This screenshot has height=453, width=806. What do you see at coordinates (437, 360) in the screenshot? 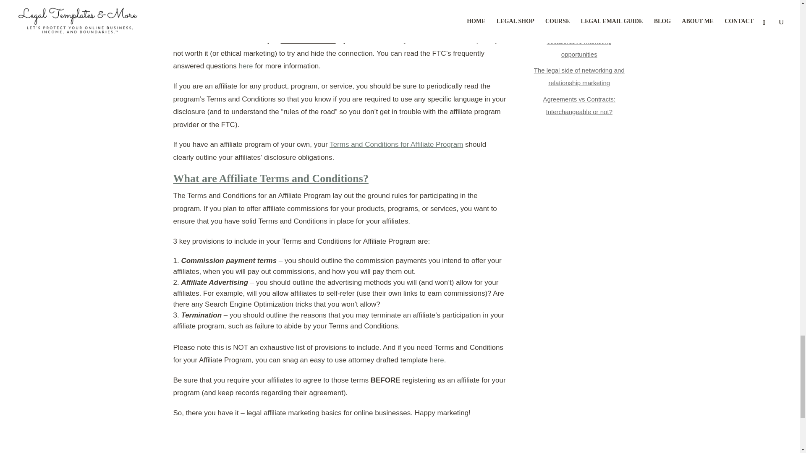
I see `here` at bounding box center [437, 360].